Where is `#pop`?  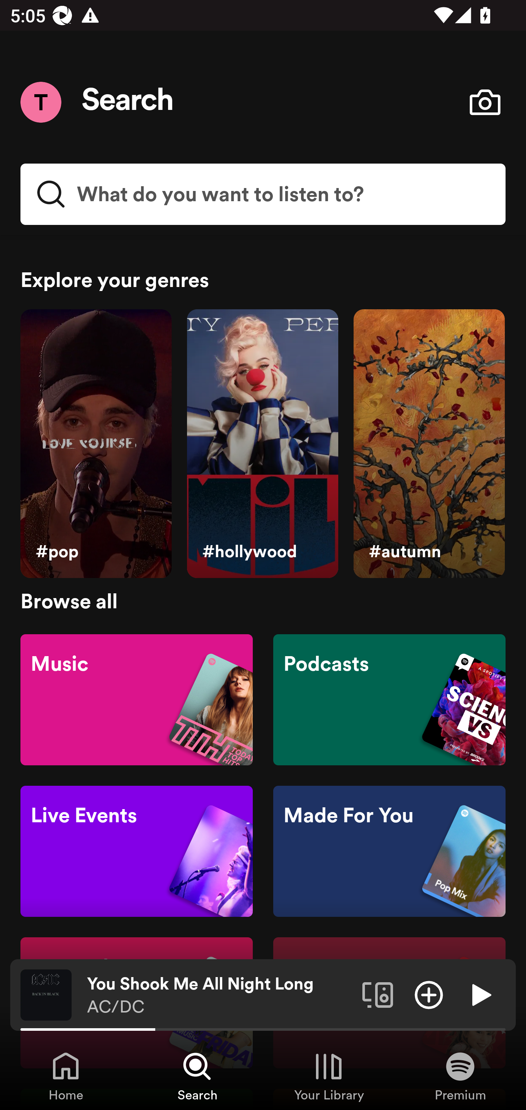
#pop is located at coordinates (96, 444).